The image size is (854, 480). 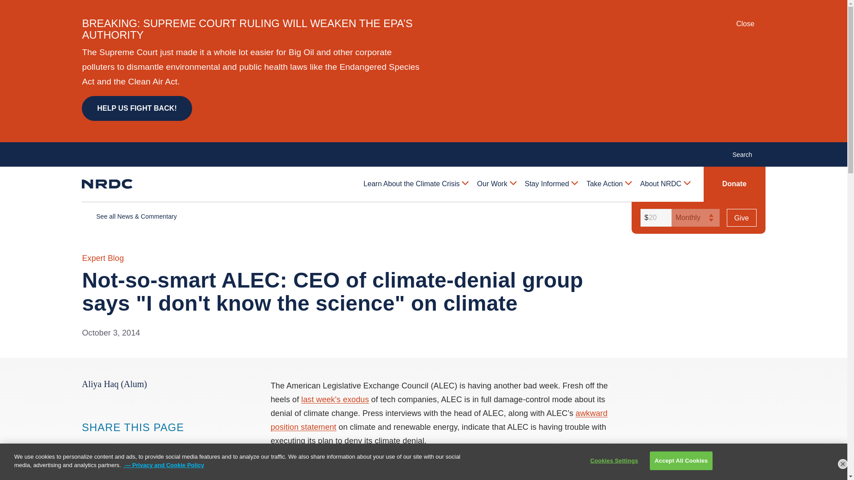 What do you see at coordinates (124, 444) in the screenshot?
I see `Share this page block` at bounding box center [124, 444].